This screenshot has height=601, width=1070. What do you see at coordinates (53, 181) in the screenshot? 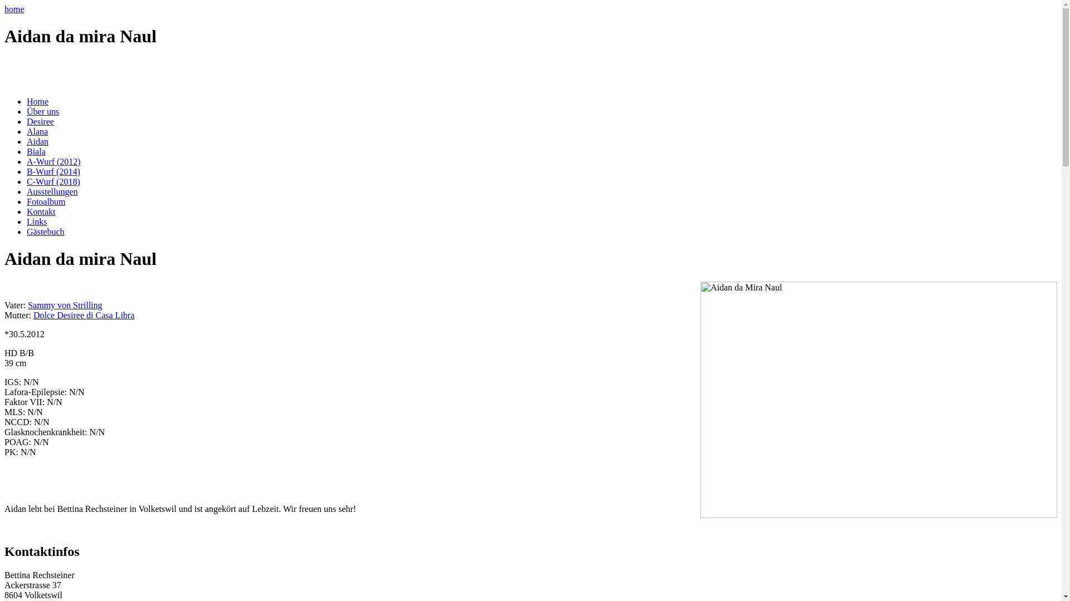
I see `C-Wurf (2018)` at bounding box center [53, 181].